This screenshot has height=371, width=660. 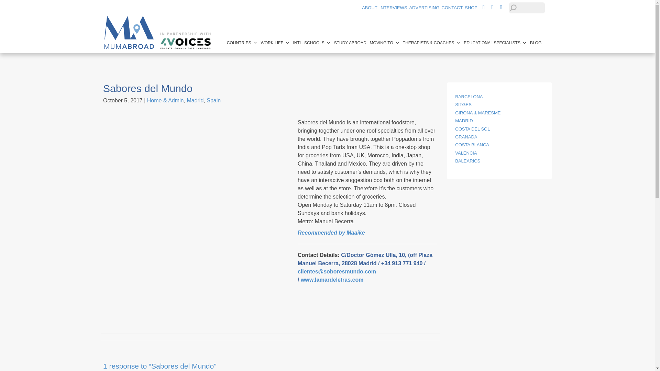 What do you see at coordinates (393, 8) in the screenshot?
I see `INTERVIEWS` at bounding box center [393, 8].